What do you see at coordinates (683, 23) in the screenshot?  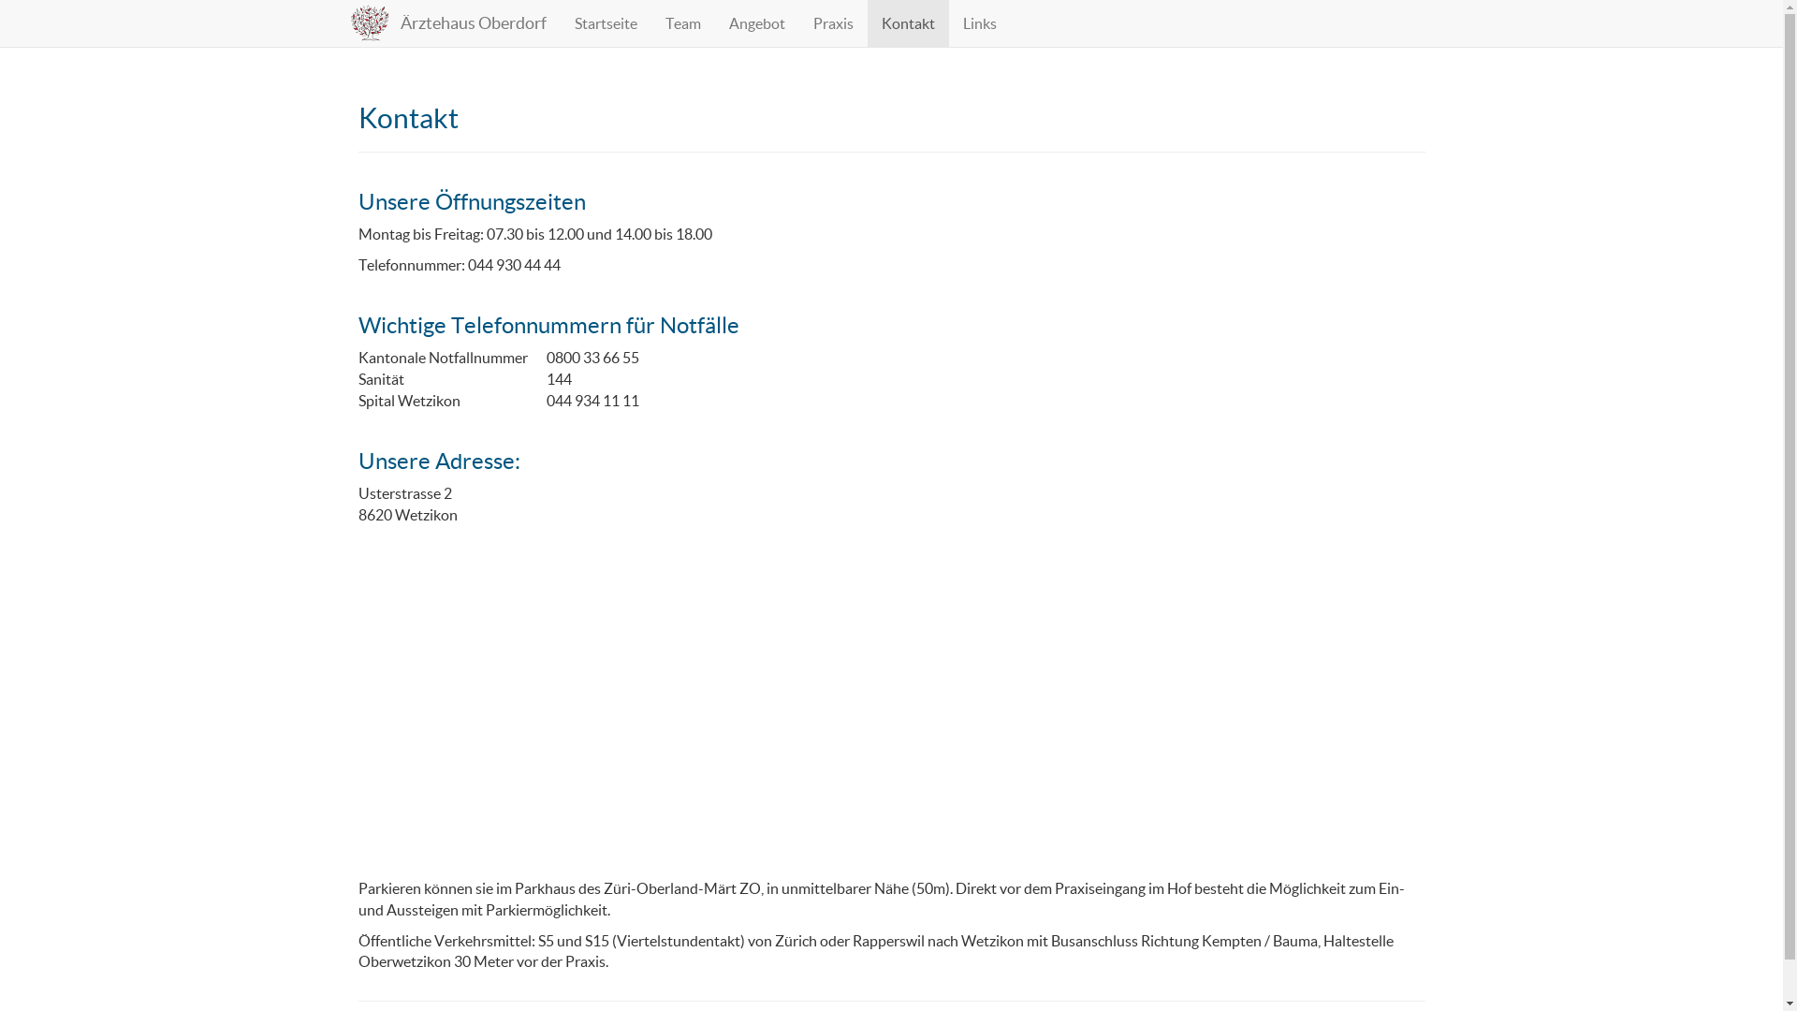 I see `Team` at bounding box center [683, 23].